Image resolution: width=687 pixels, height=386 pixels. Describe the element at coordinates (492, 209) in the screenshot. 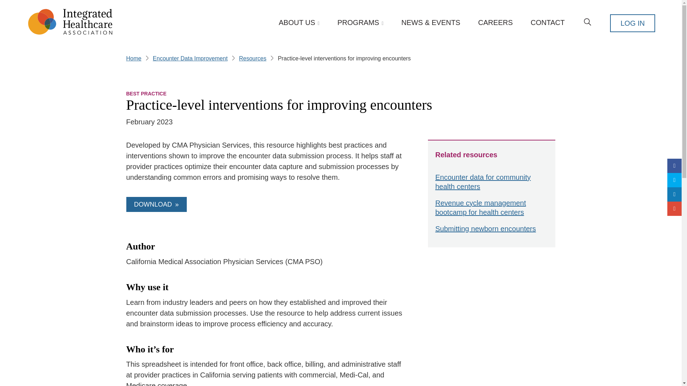

I see `Revenue cycle management bootcamp for health centers` at that location.